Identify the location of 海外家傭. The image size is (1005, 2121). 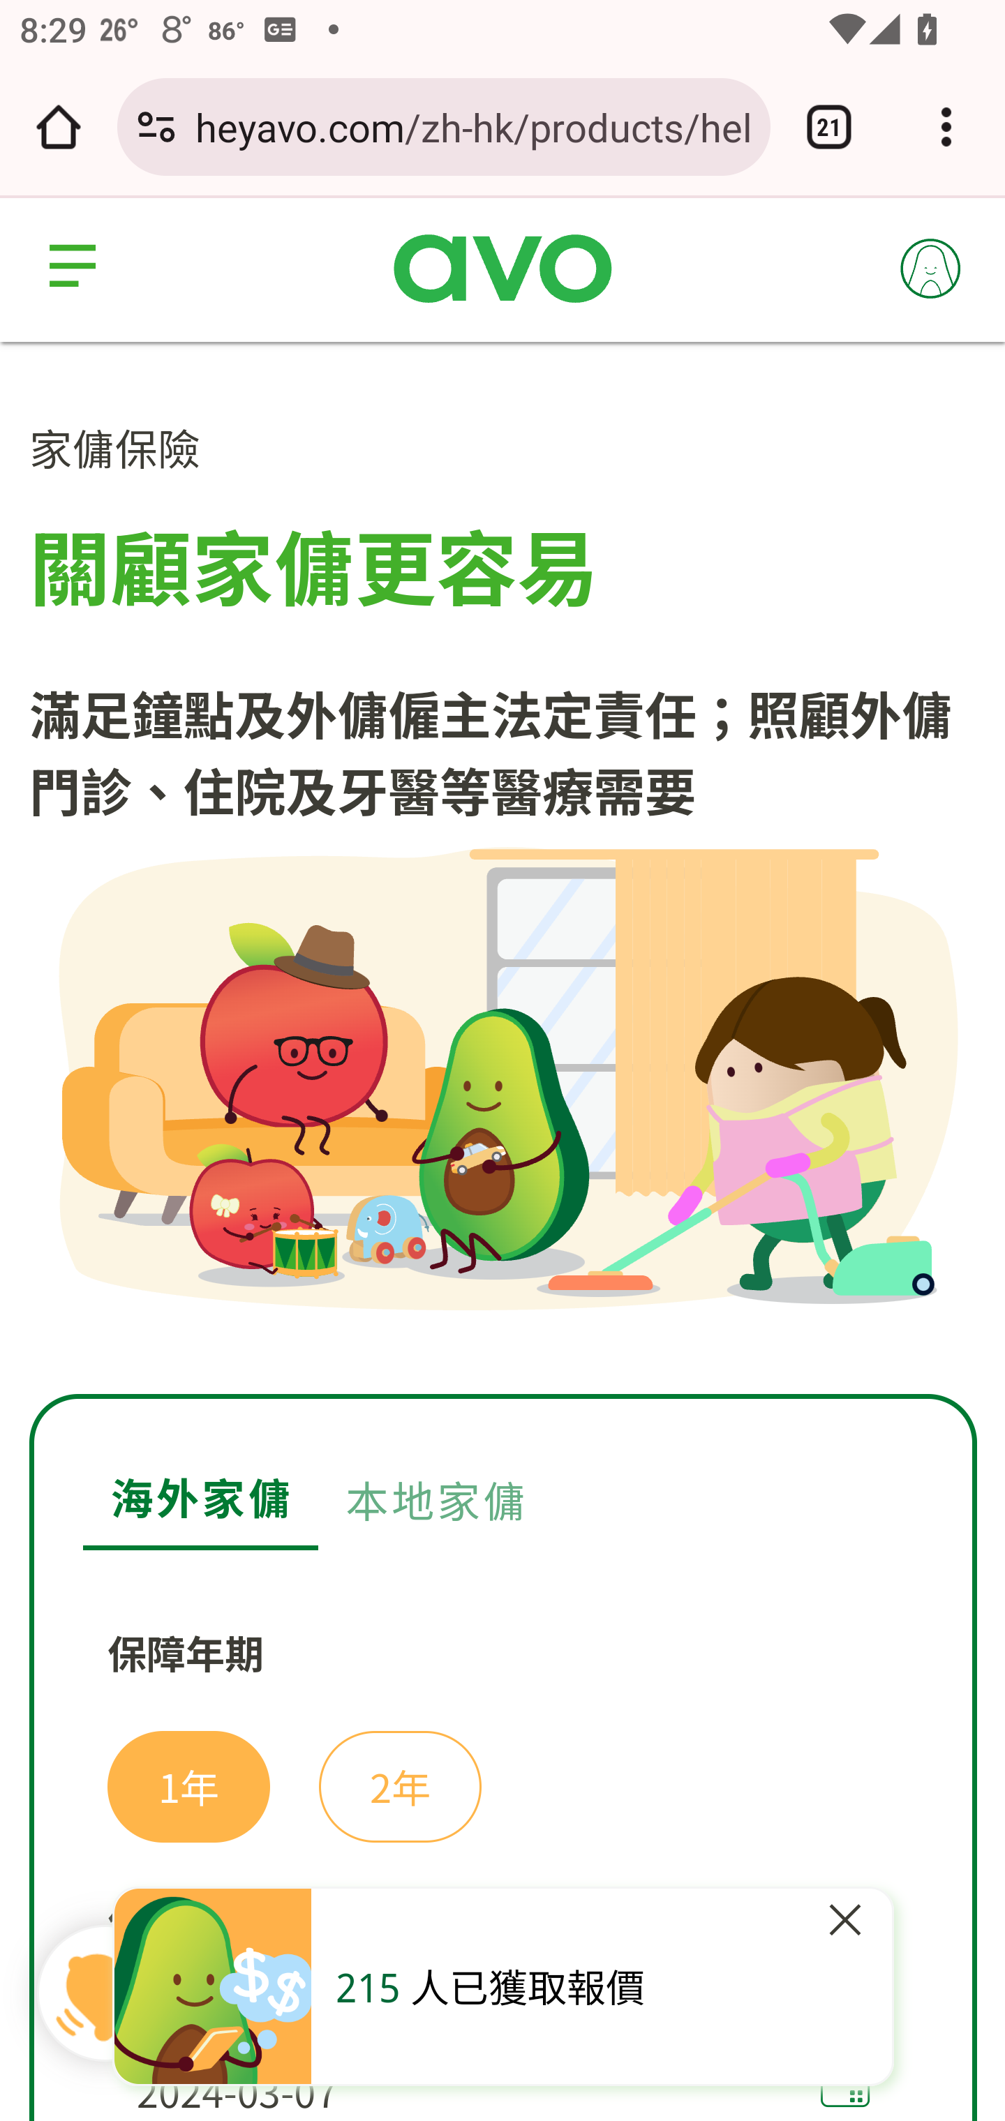
(201, 1475).